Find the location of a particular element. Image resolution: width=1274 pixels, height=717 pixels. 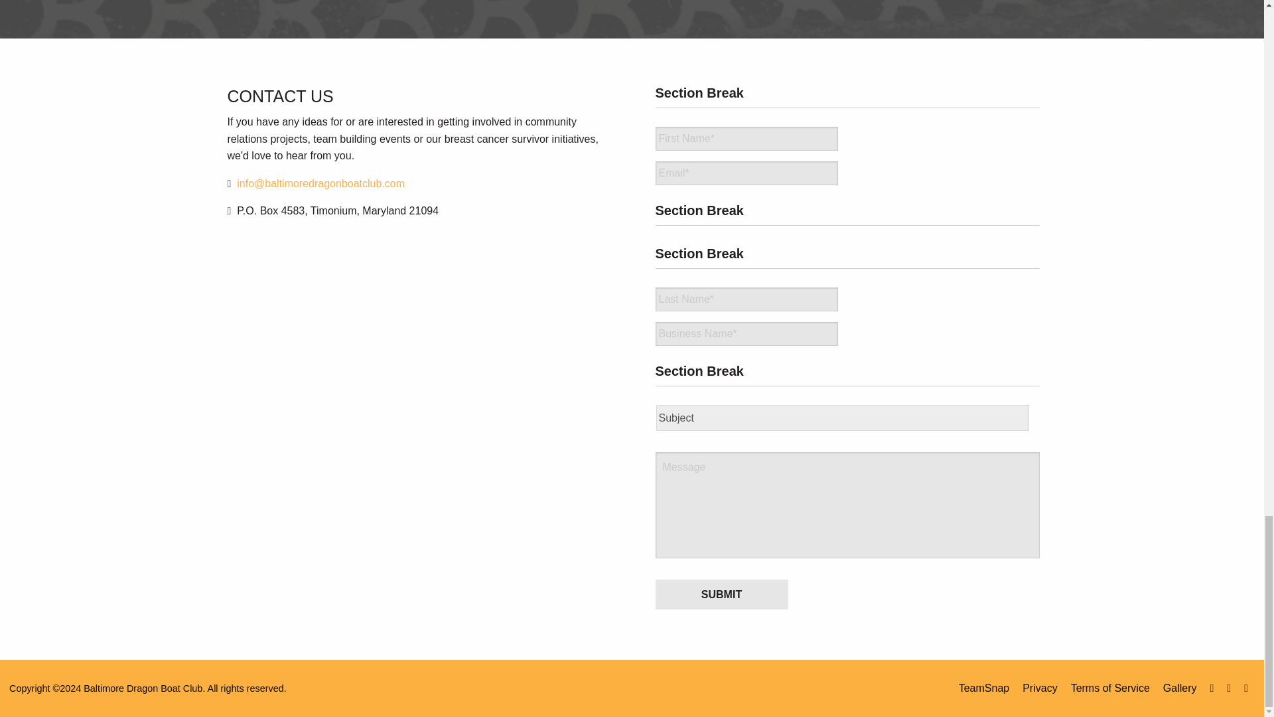

Privacy is located at coordinates (1040, 688).